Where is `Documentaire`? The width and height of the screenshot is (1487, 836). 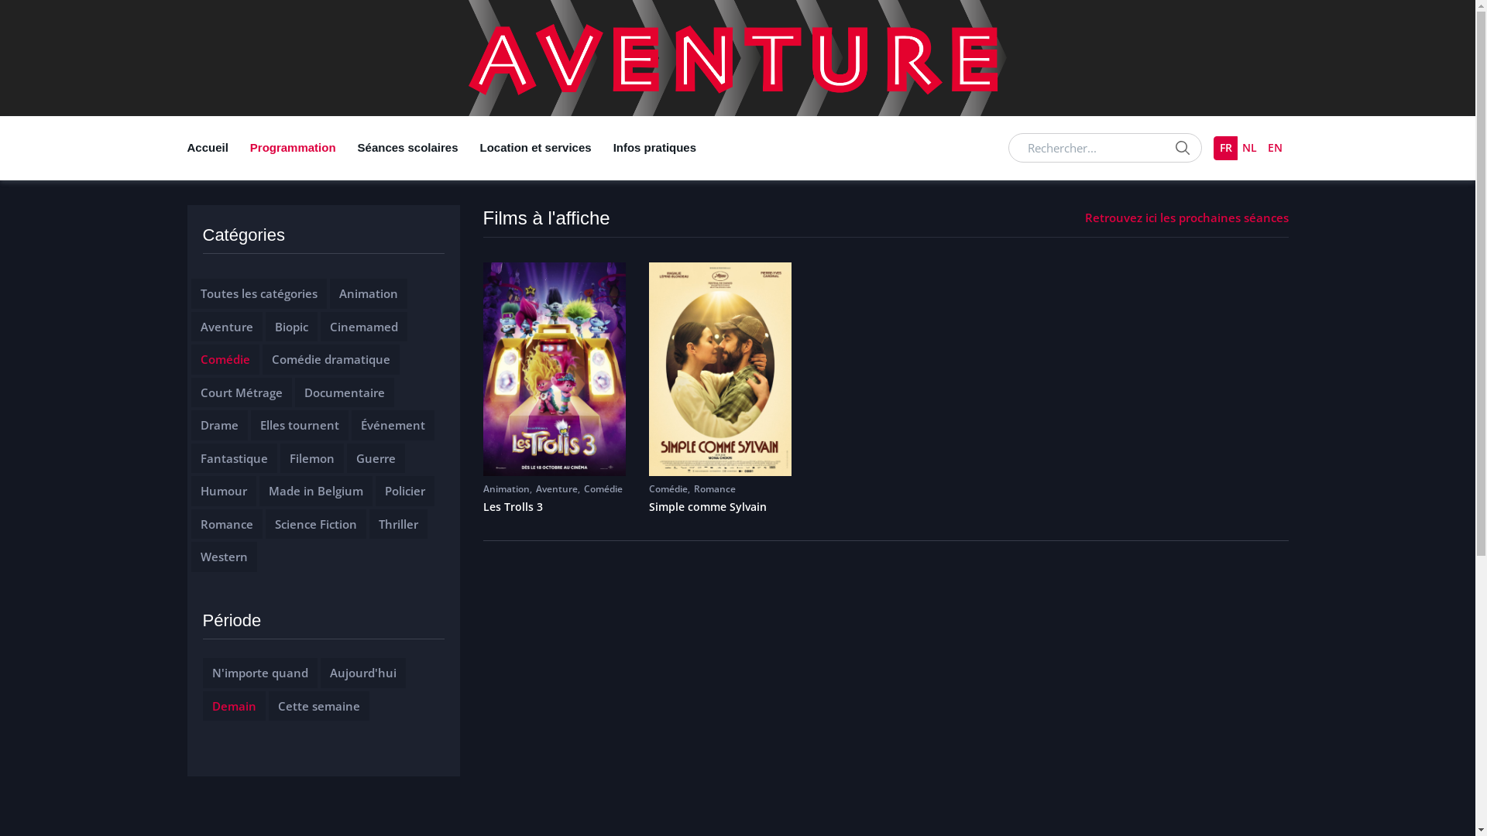 Documentaire is located at coordinates (344, 392).